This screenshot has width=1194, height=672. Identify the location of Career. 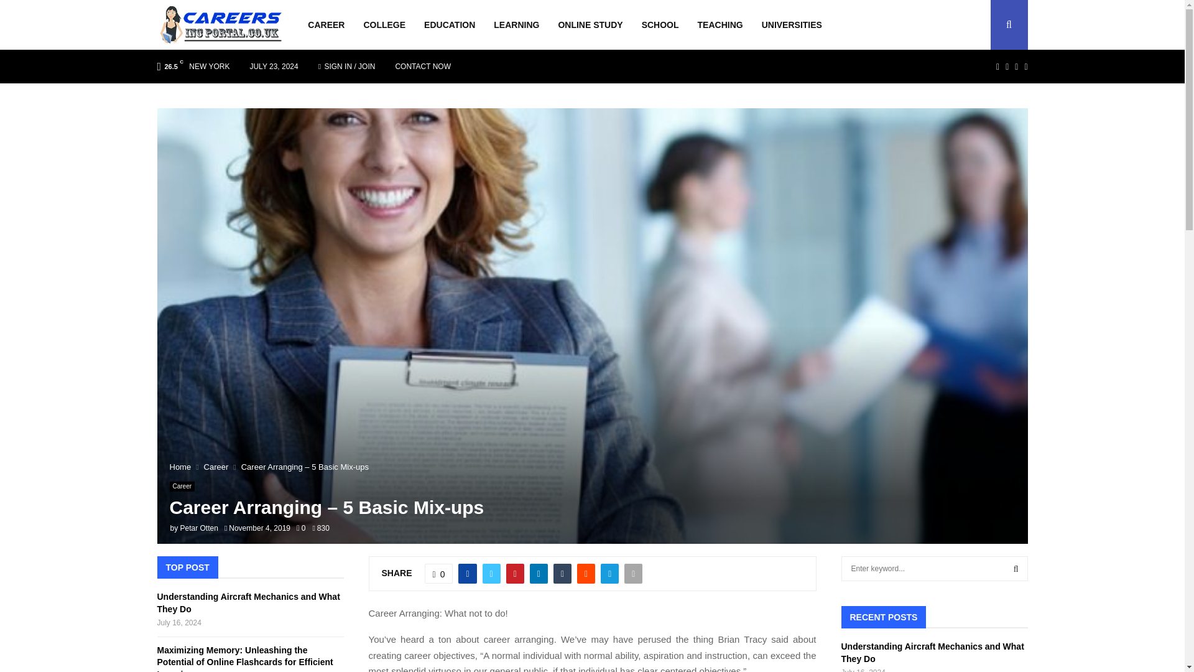
(216, 467).